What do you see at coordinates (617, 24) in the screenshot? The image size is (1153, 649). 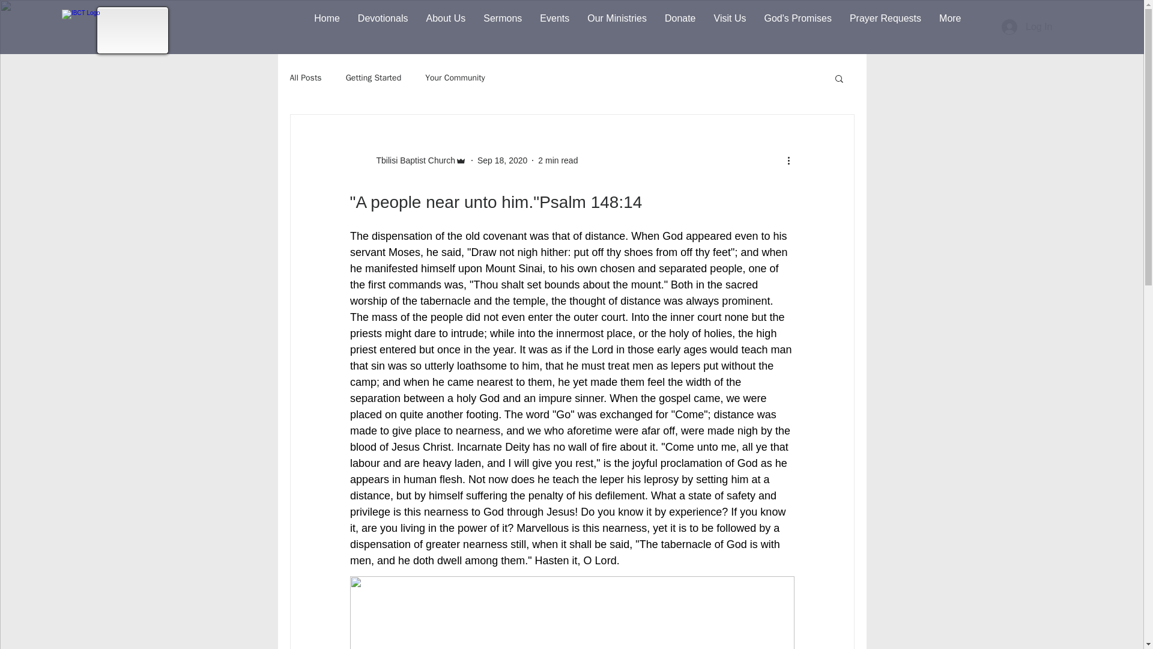 I see `Our Ministries` at bounding box center [617, 24].